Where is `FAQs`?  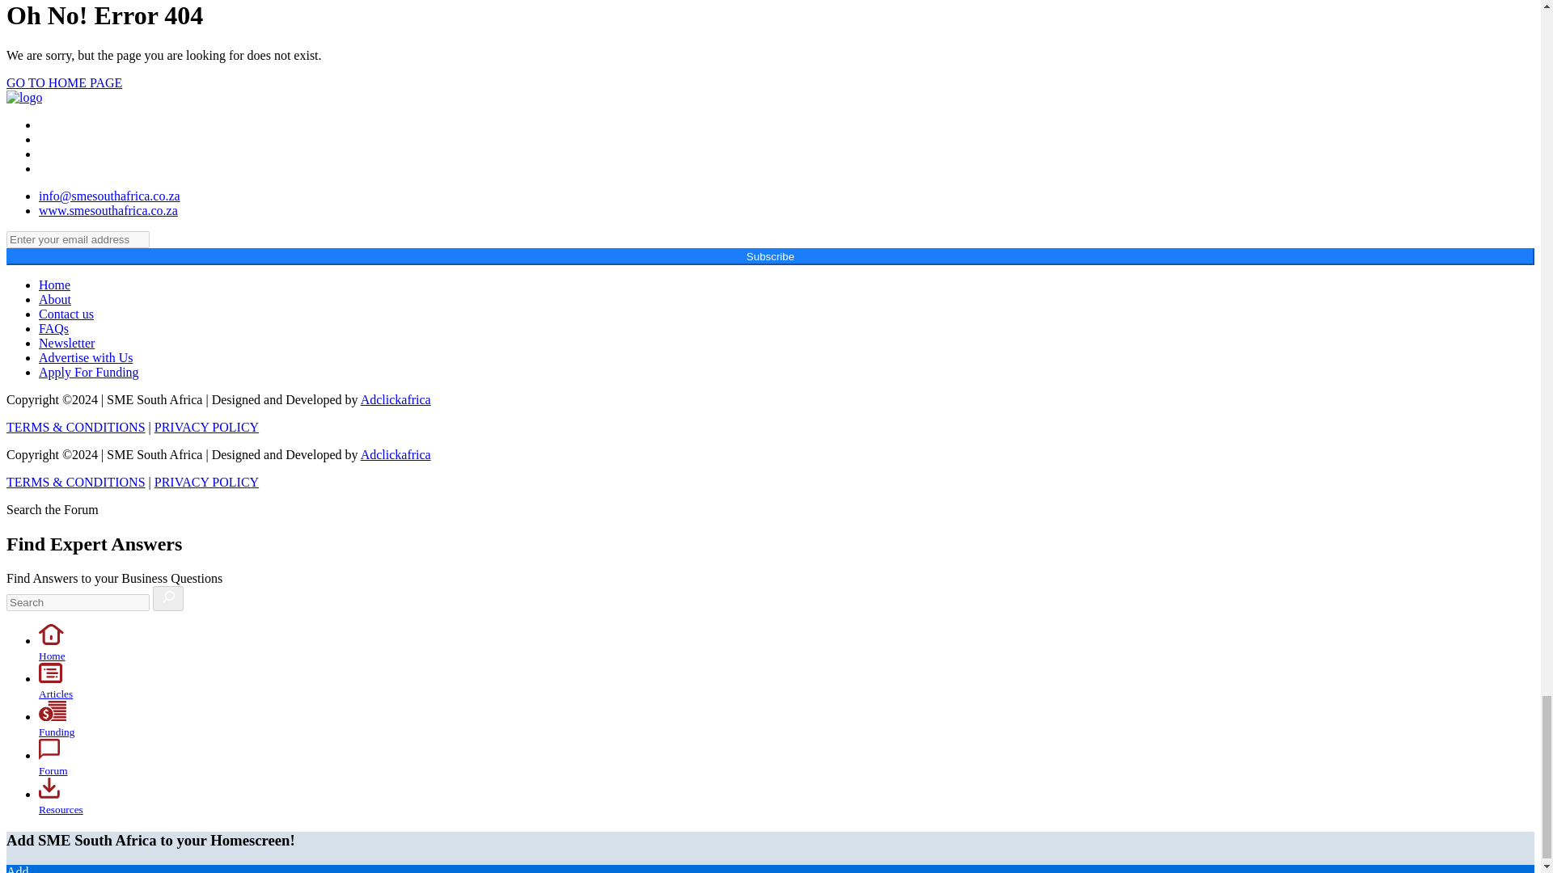 FAQs is located at coordinates (53, 328).